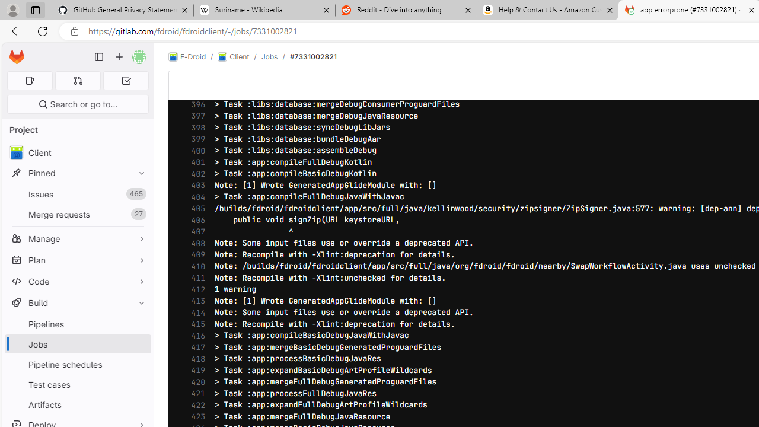 Image resolution: width=759 pixels, height=427 pixels. What do you see at coordinates (78, 81) in the screenshot?
I see `Merge requests 0` at bounding box center [78, 81].